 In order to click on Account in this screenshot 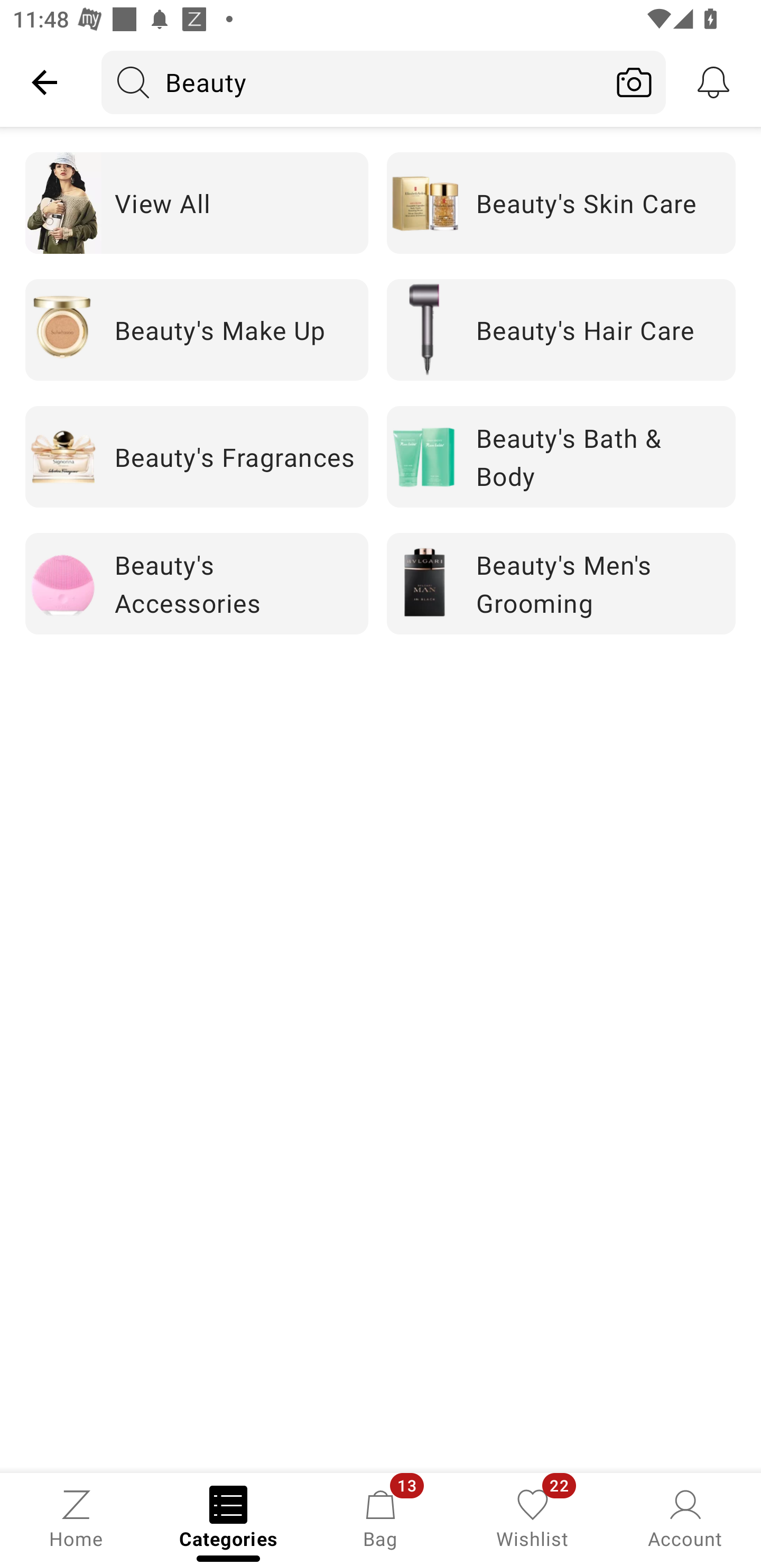, I will do `click(685, 1517)`.